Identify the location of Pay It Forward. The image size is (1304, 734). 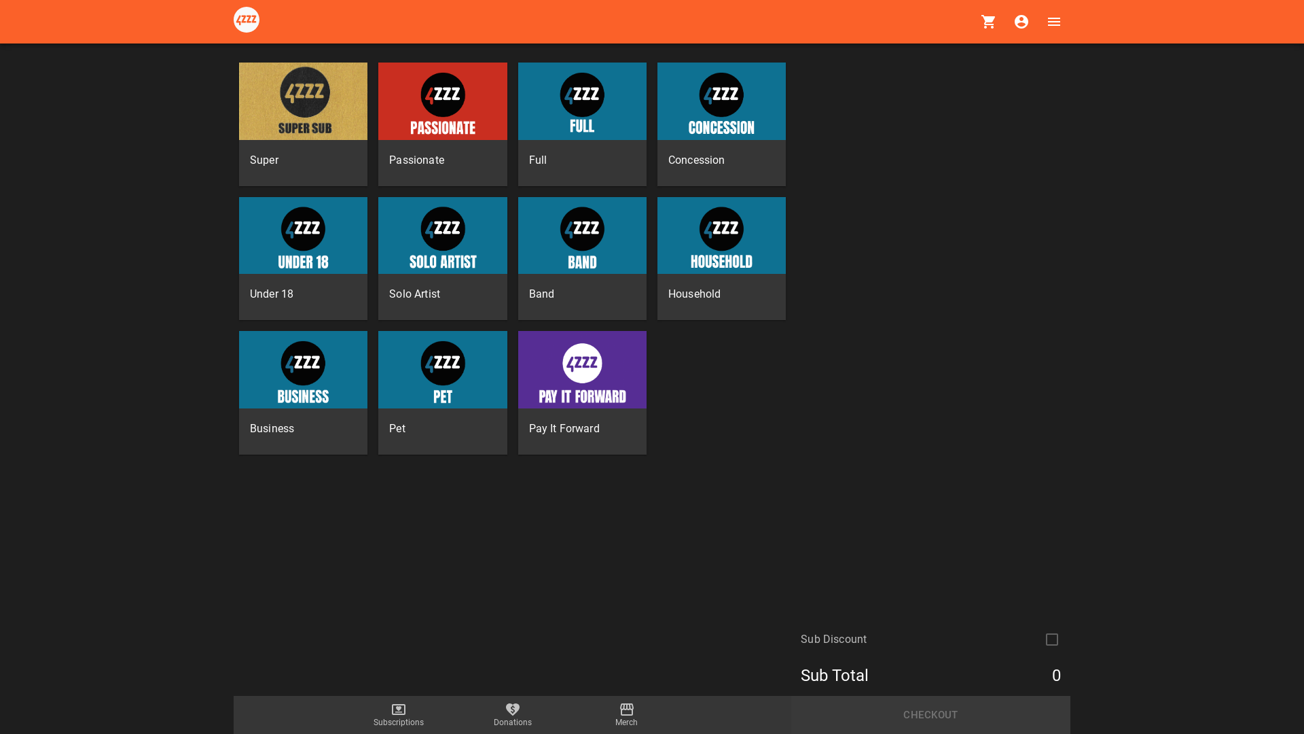
(583, 393).